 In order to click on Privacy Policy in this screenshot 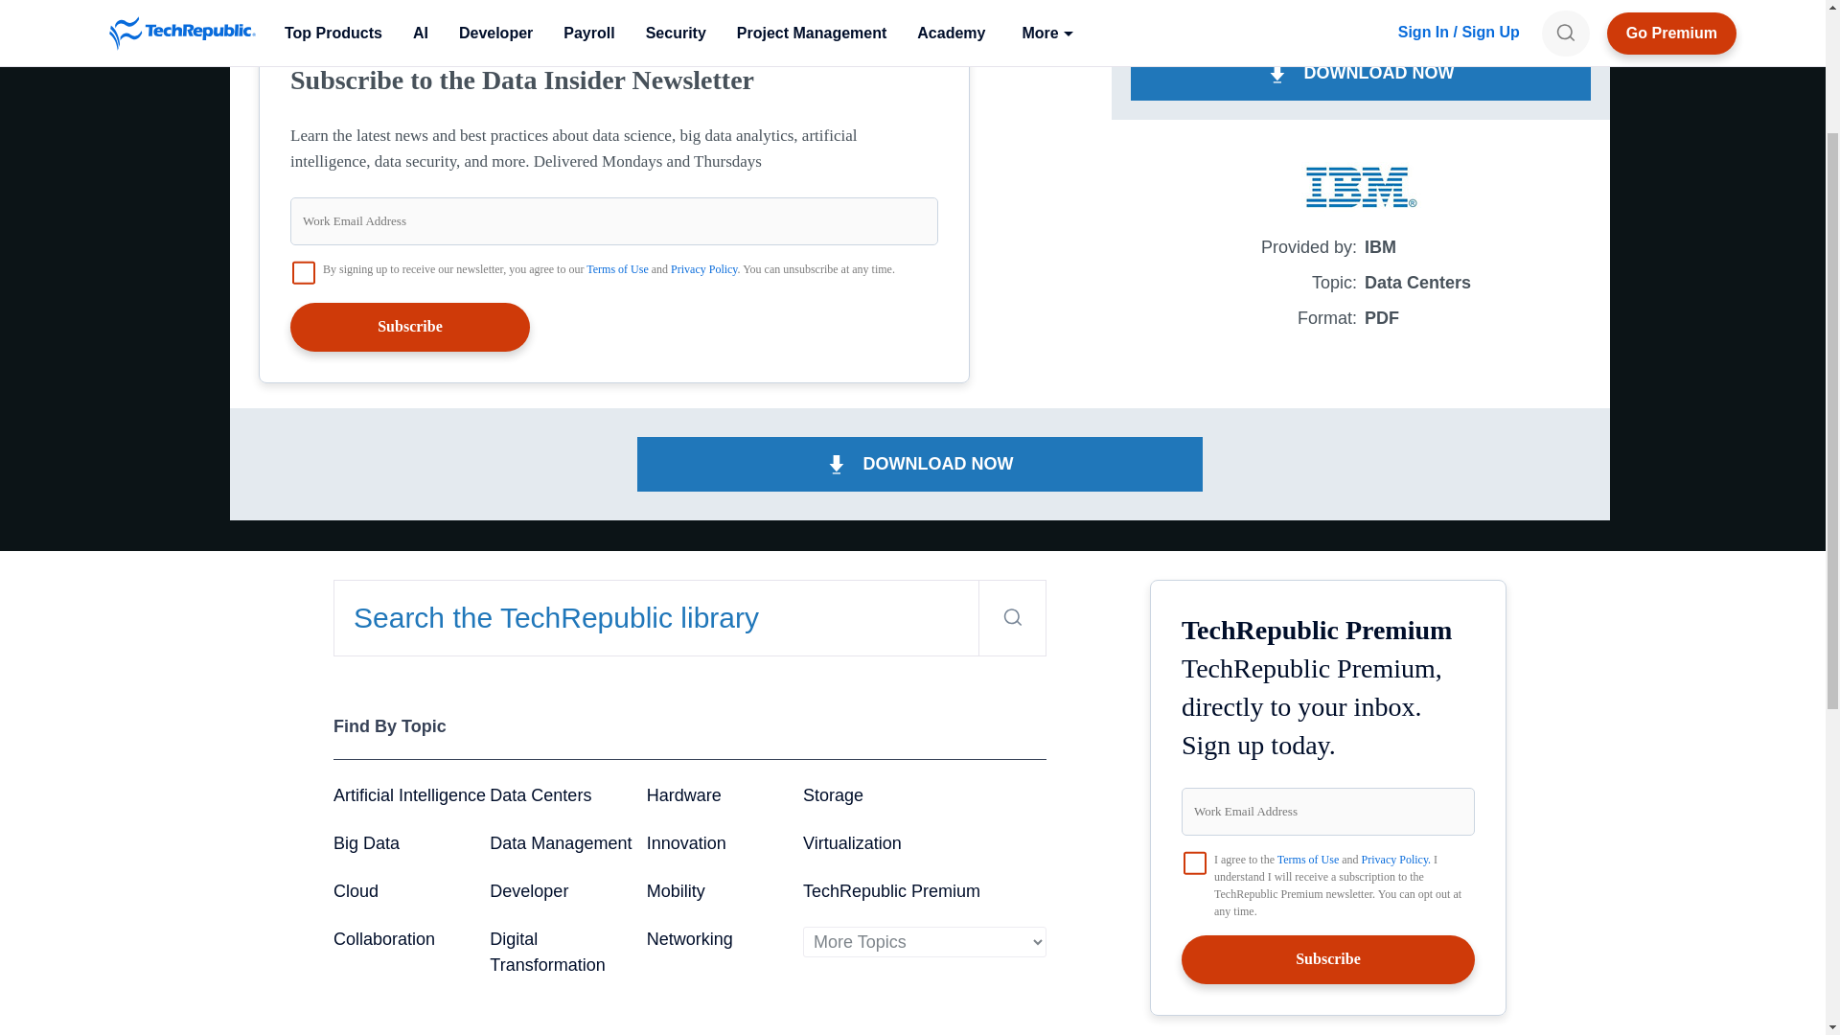, I will do `click(703, 269)`.